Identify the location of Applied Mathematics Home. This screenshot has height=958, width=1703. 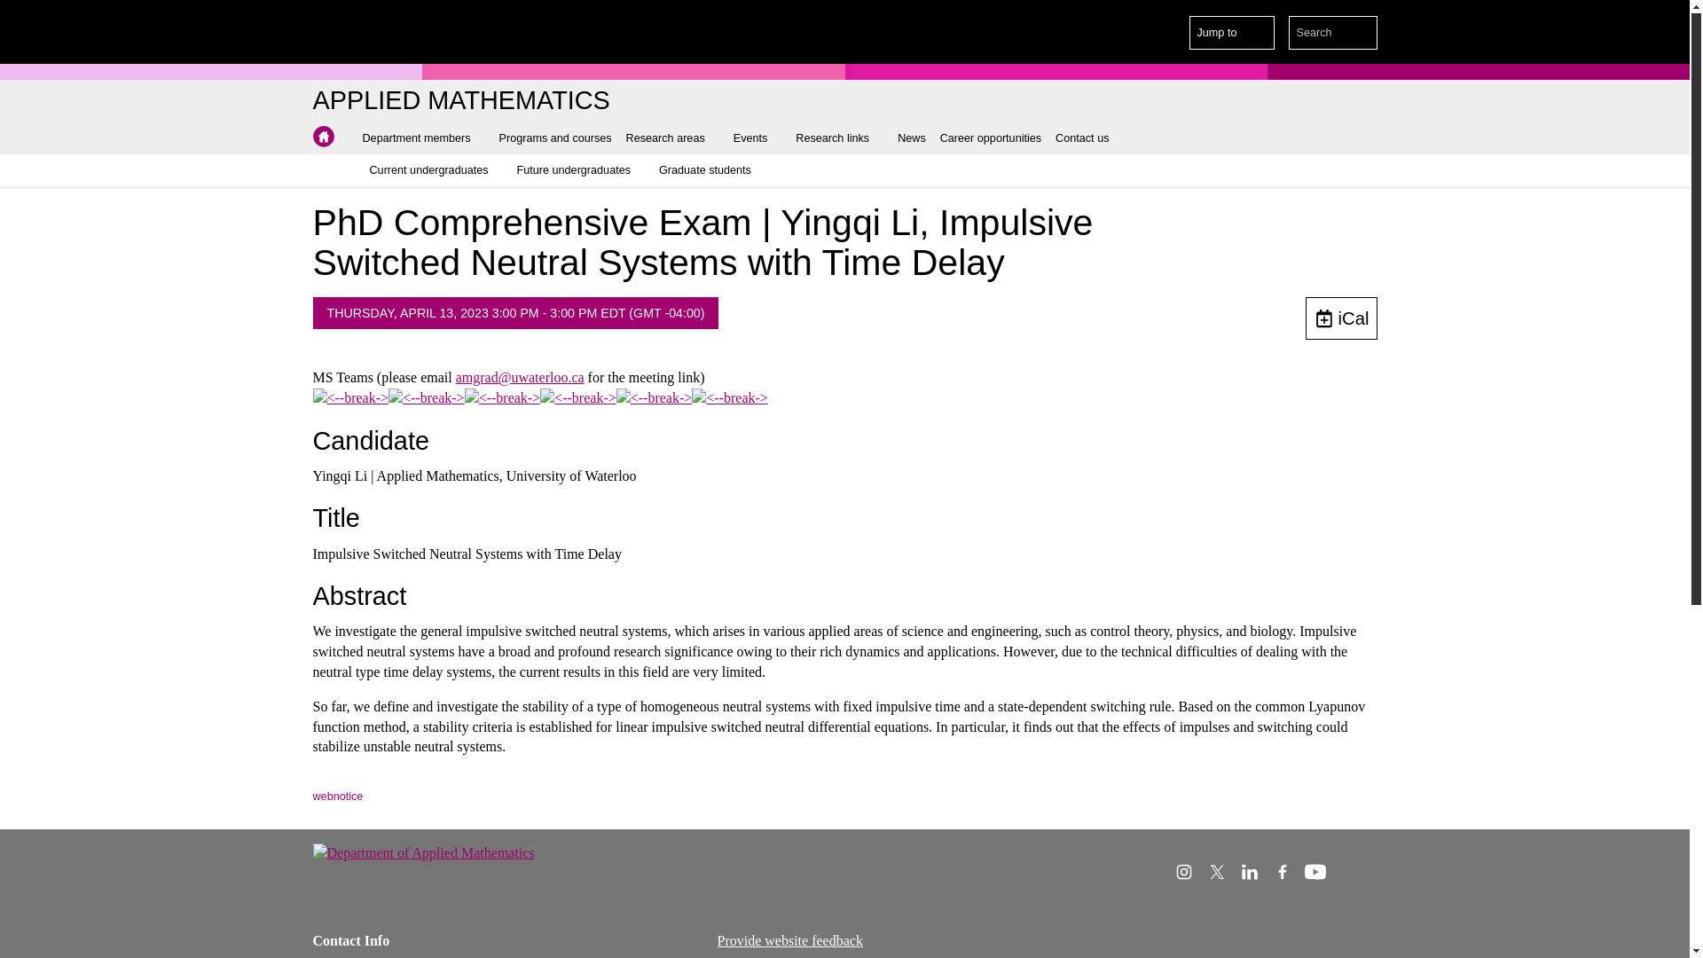
(323, 137).